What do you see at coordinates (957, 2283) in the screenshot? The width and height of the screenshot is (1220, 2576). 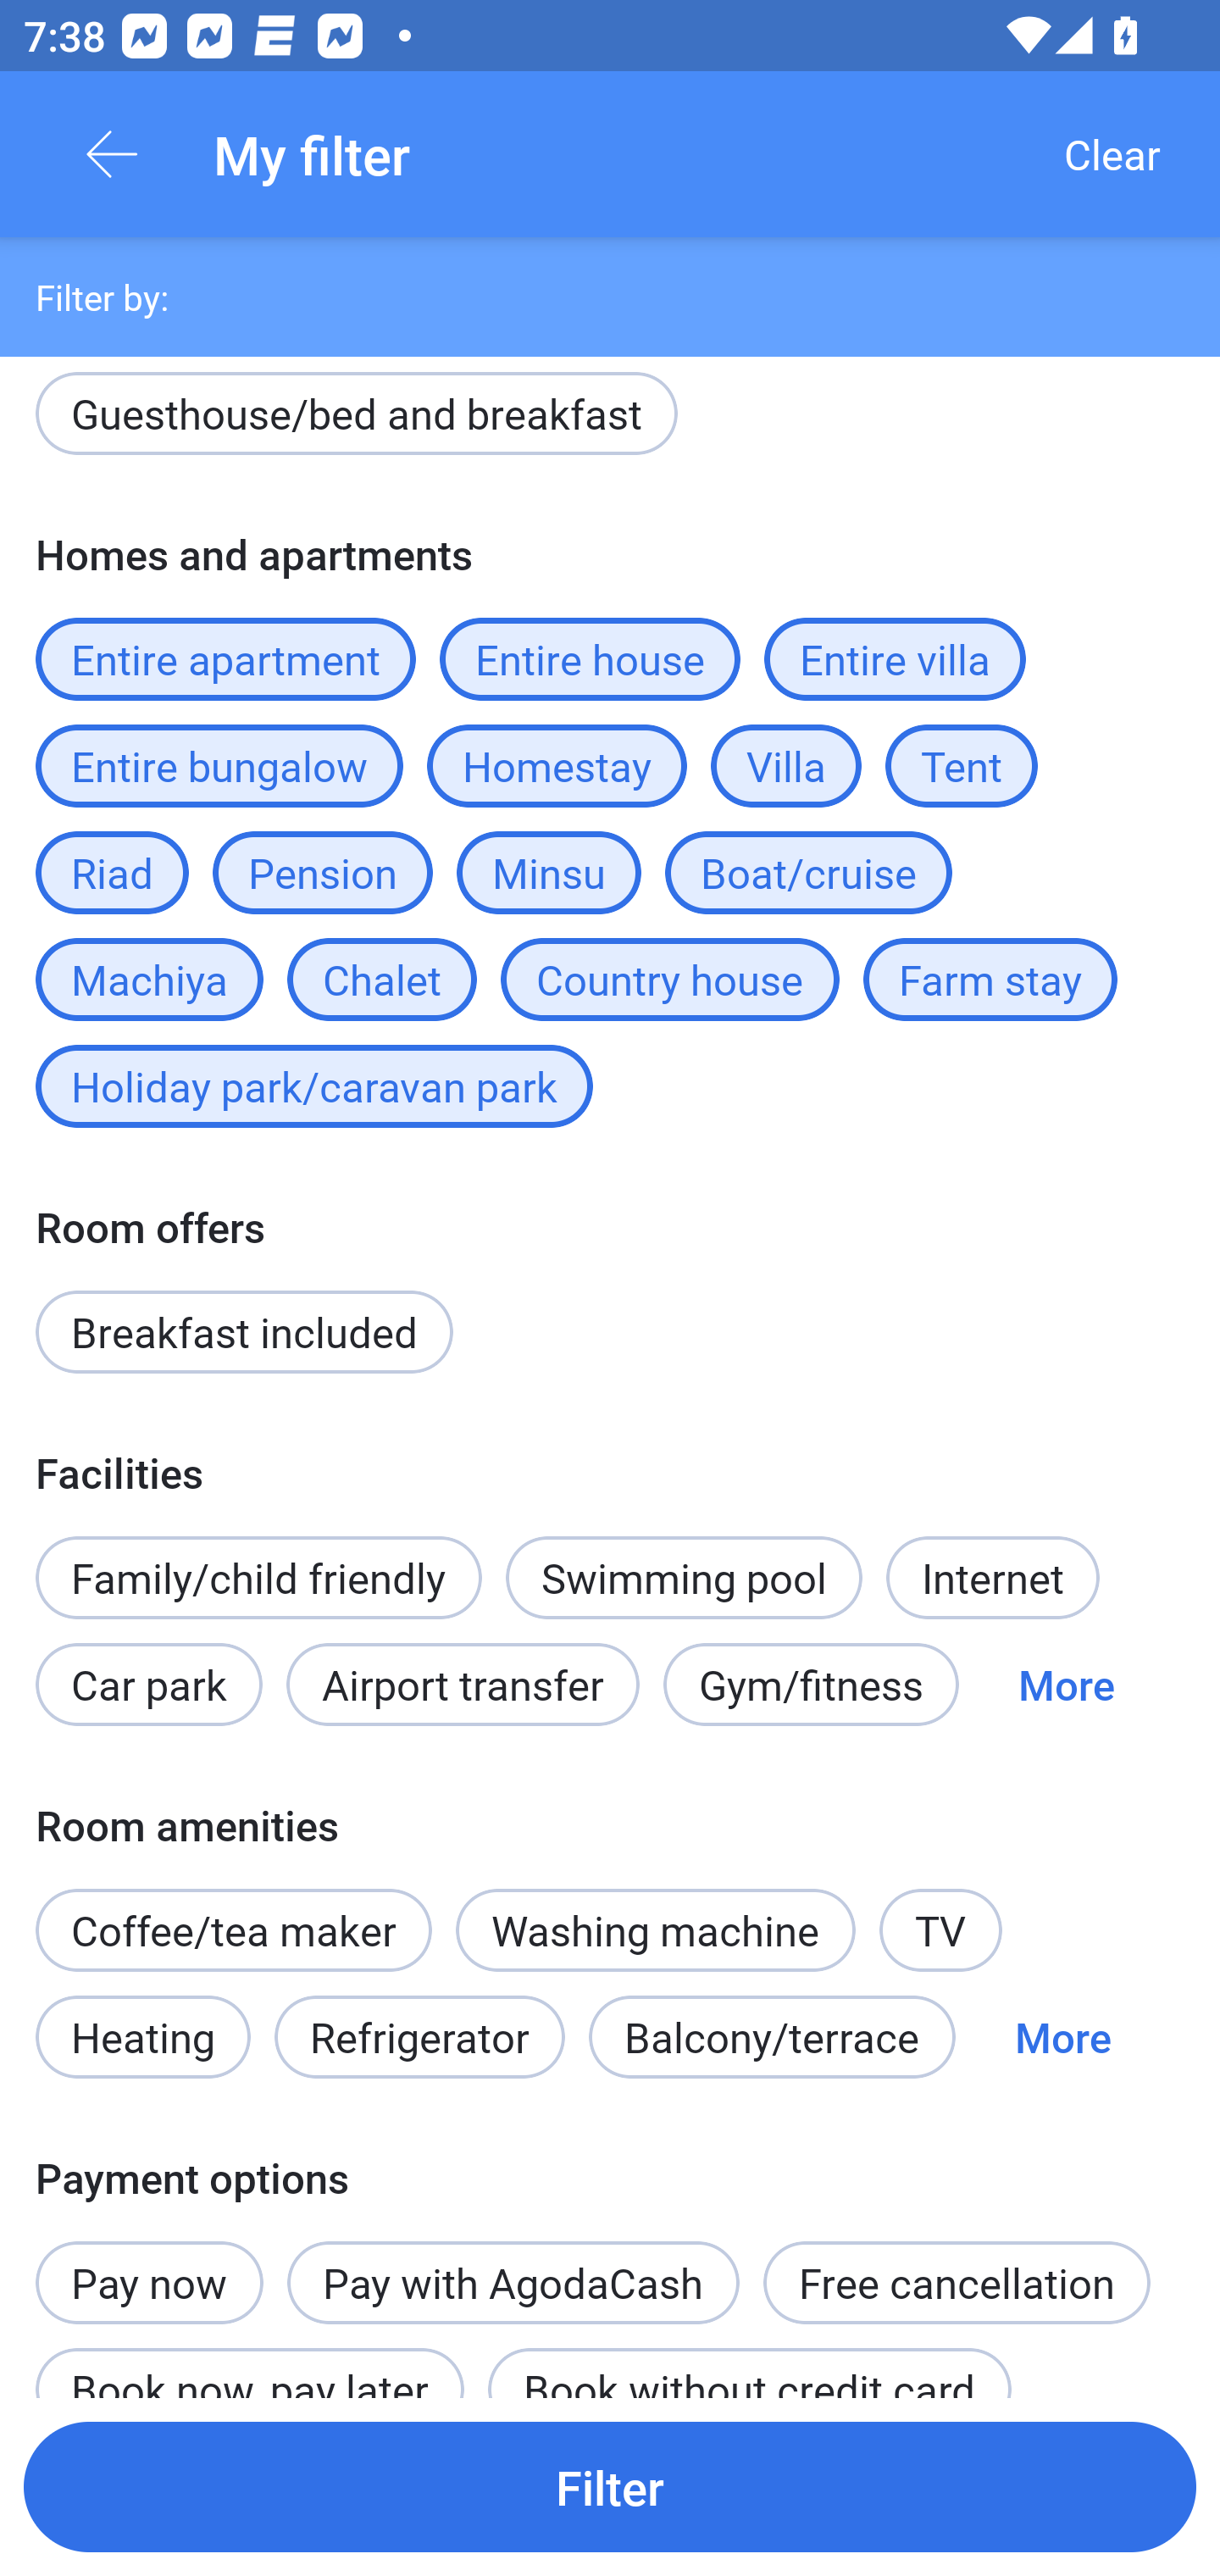 I see `Free cancellation` at bounding box center [957, 2283].